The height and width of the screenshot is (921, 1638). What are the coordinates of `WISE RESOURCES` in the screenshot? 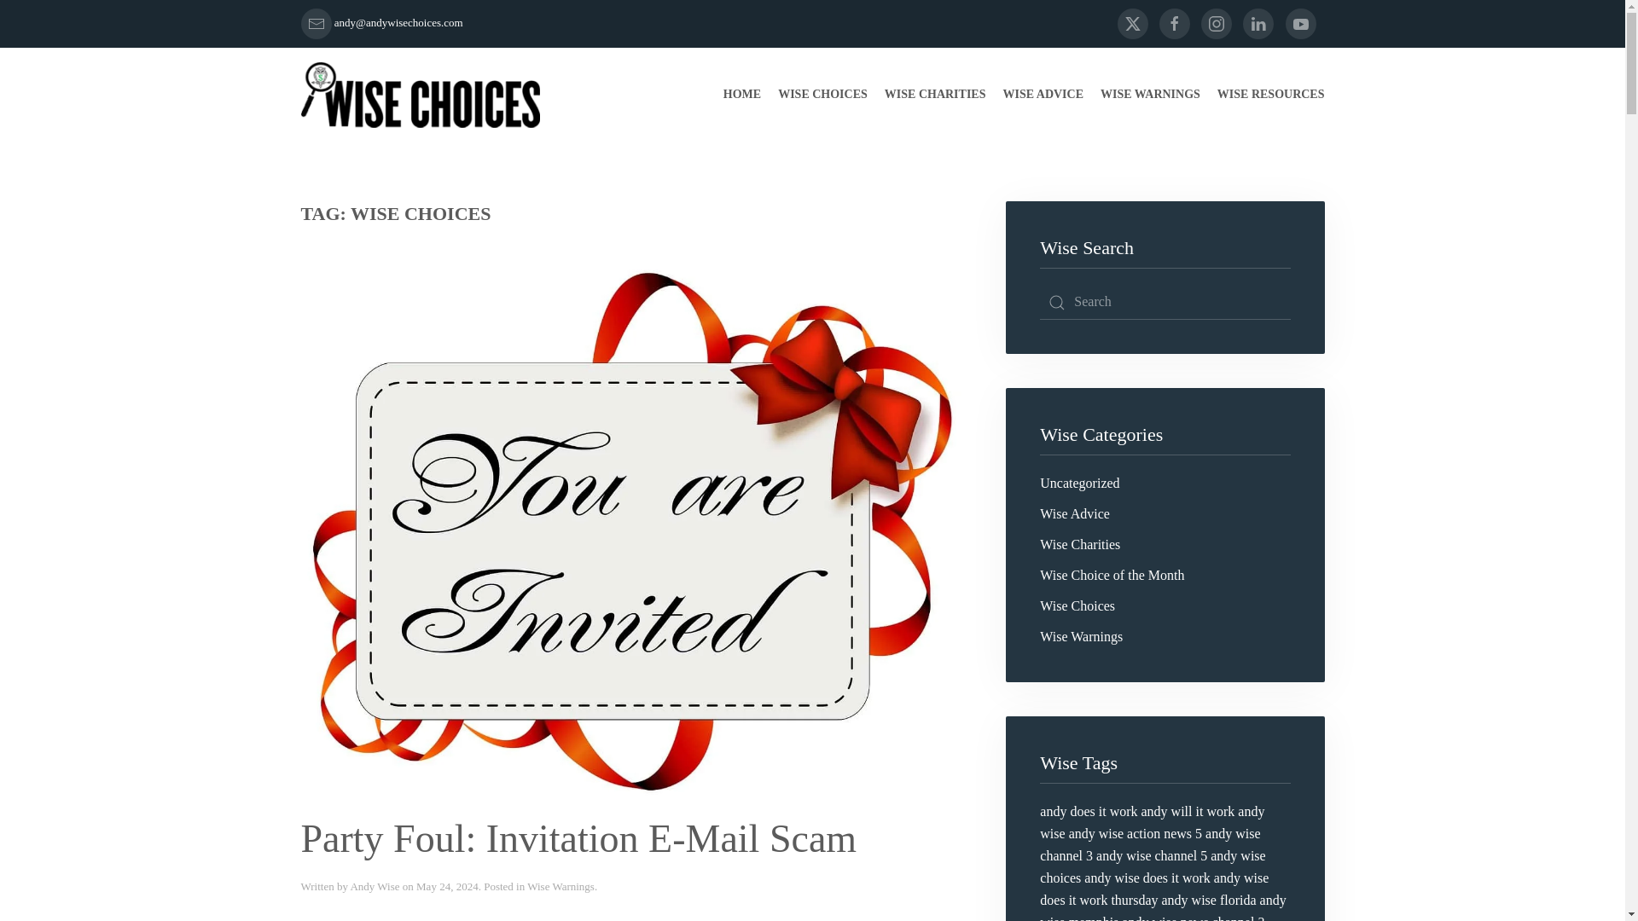 It's located at (1271, 95).